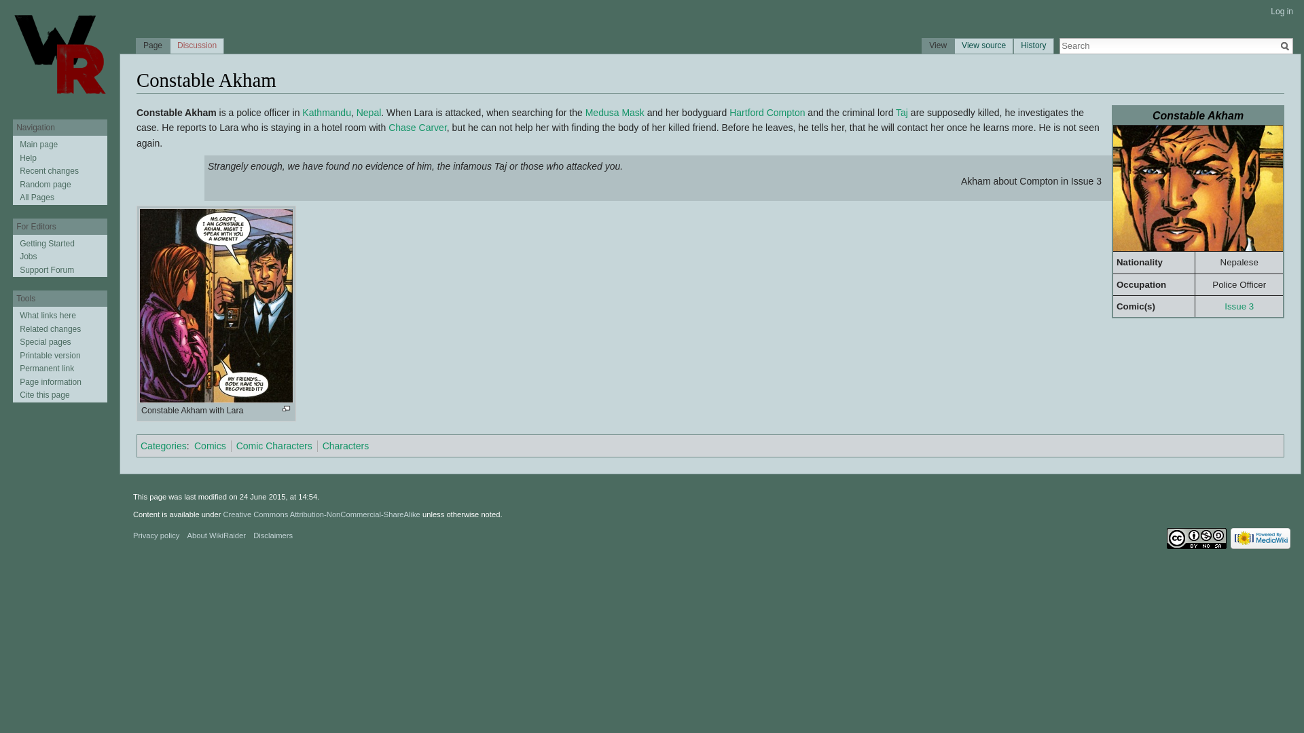 The height and width of the screenshot is (733, 1304). What do you see at coordinates (153, 48) in the screenshot?
I see `Page` at bounding box center [153, 48].